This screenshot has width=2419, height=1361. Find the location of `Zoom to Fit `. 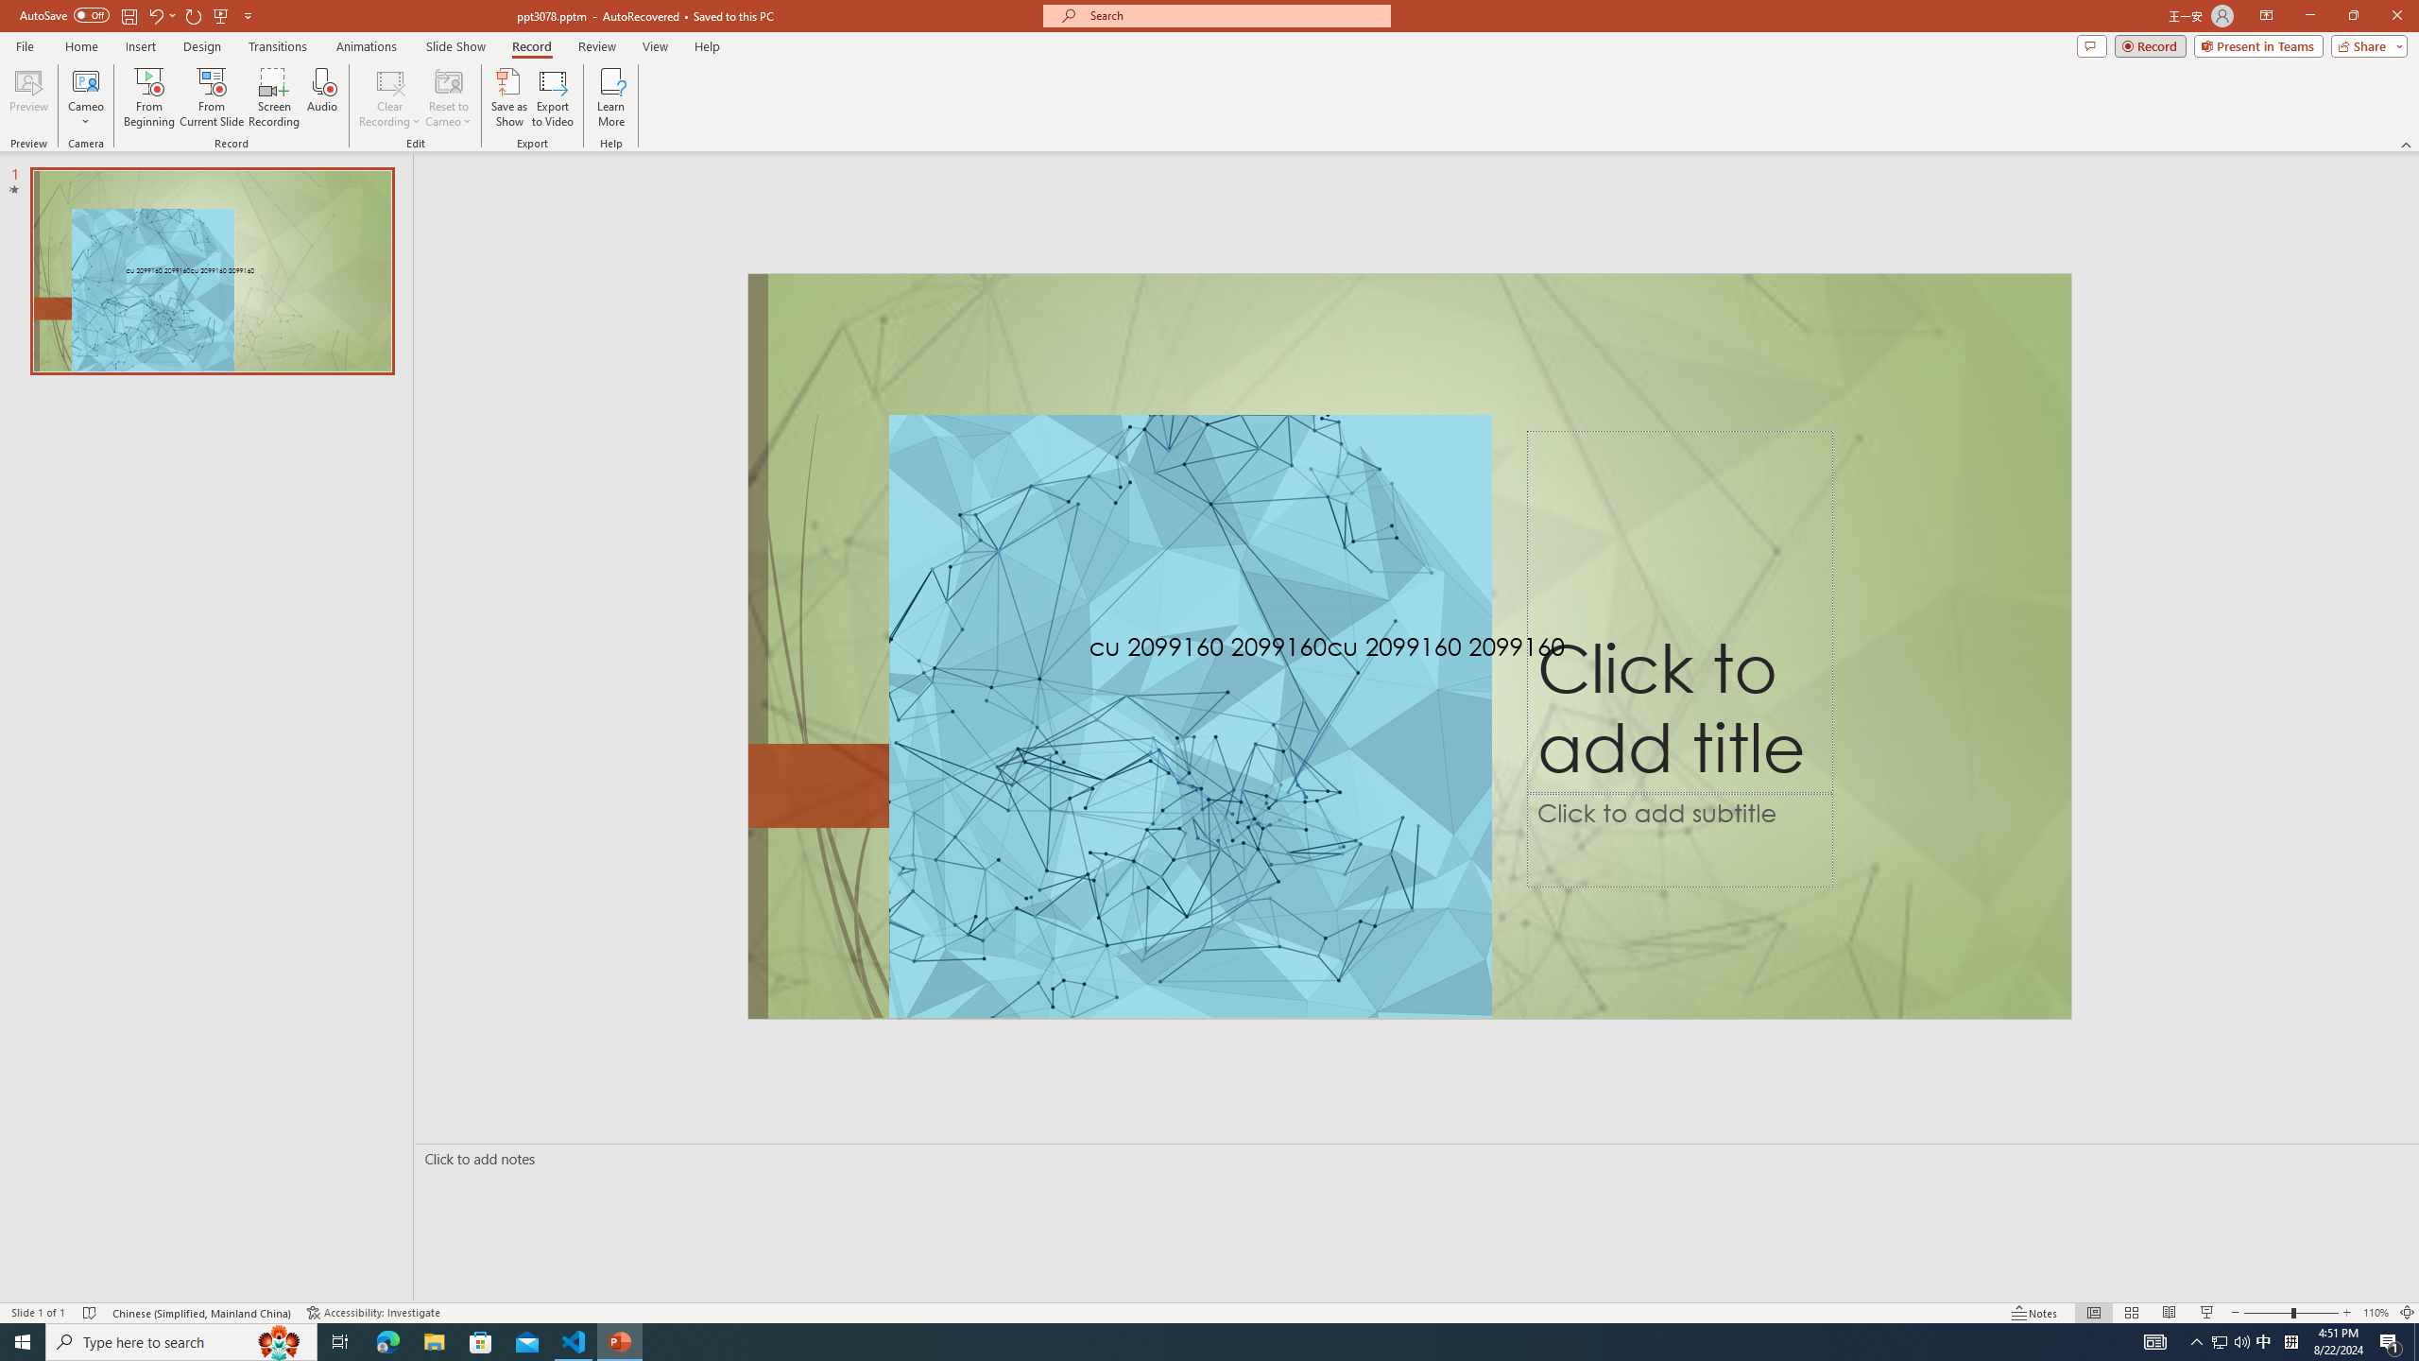

Zoom to Fit  is located at coordinates (2408, 1313).